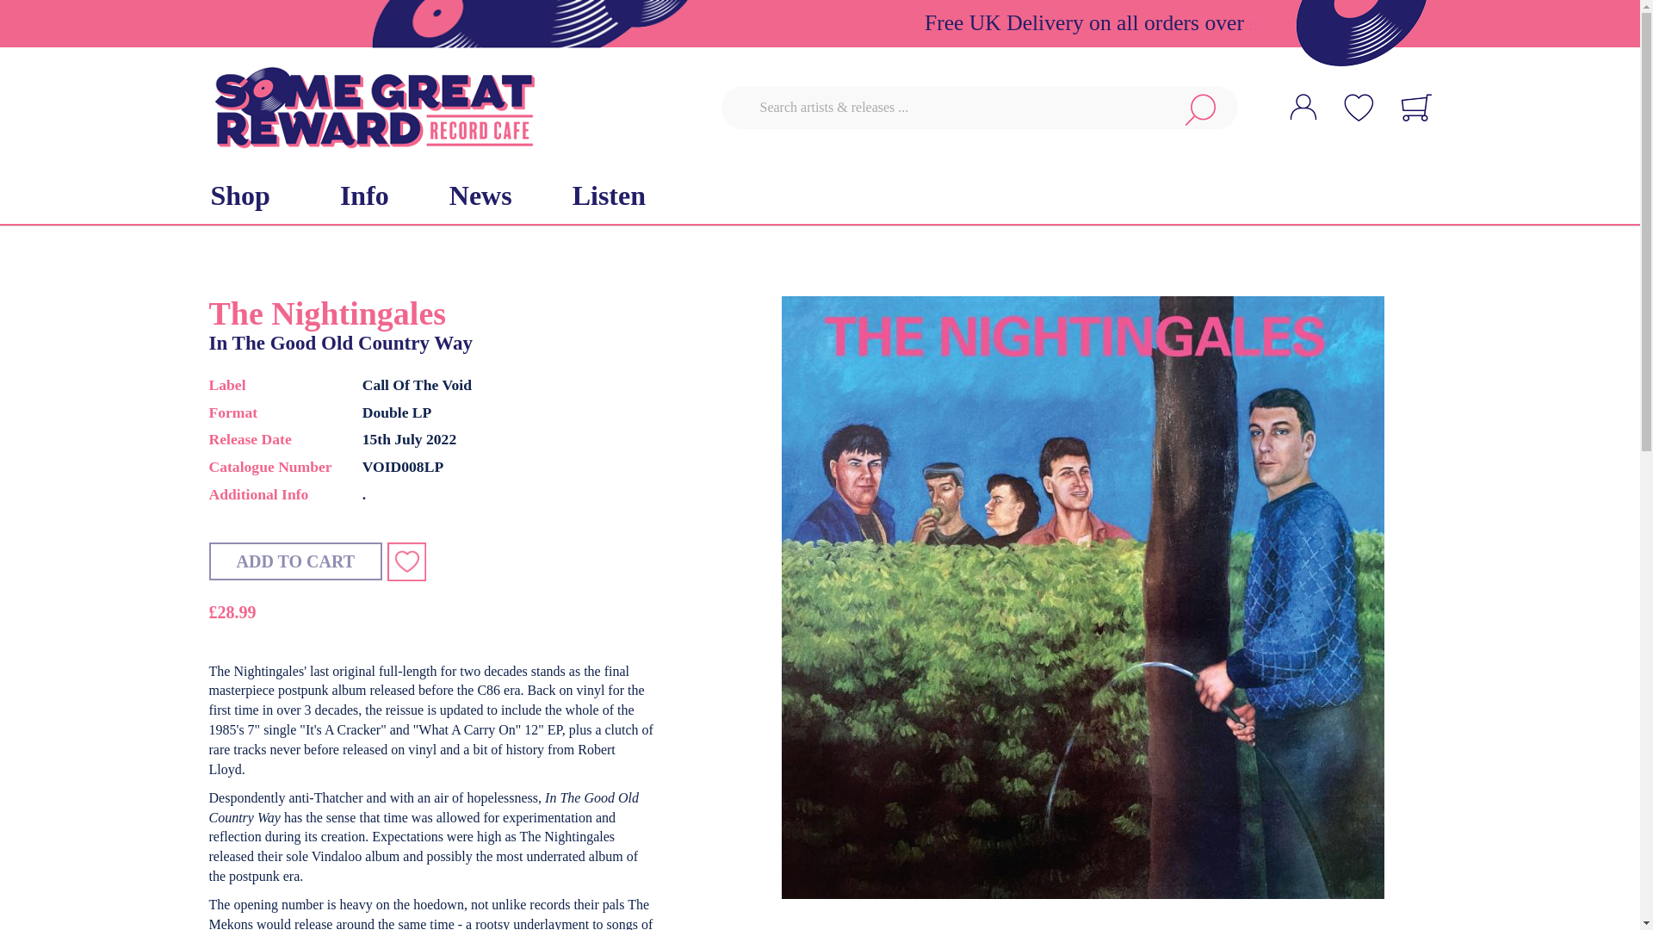 The image size is (1653, 930). What do you see at coordinates (1200, 108) in the screenshot?
I see `SEARCH` at bounding box center [1200, 108].